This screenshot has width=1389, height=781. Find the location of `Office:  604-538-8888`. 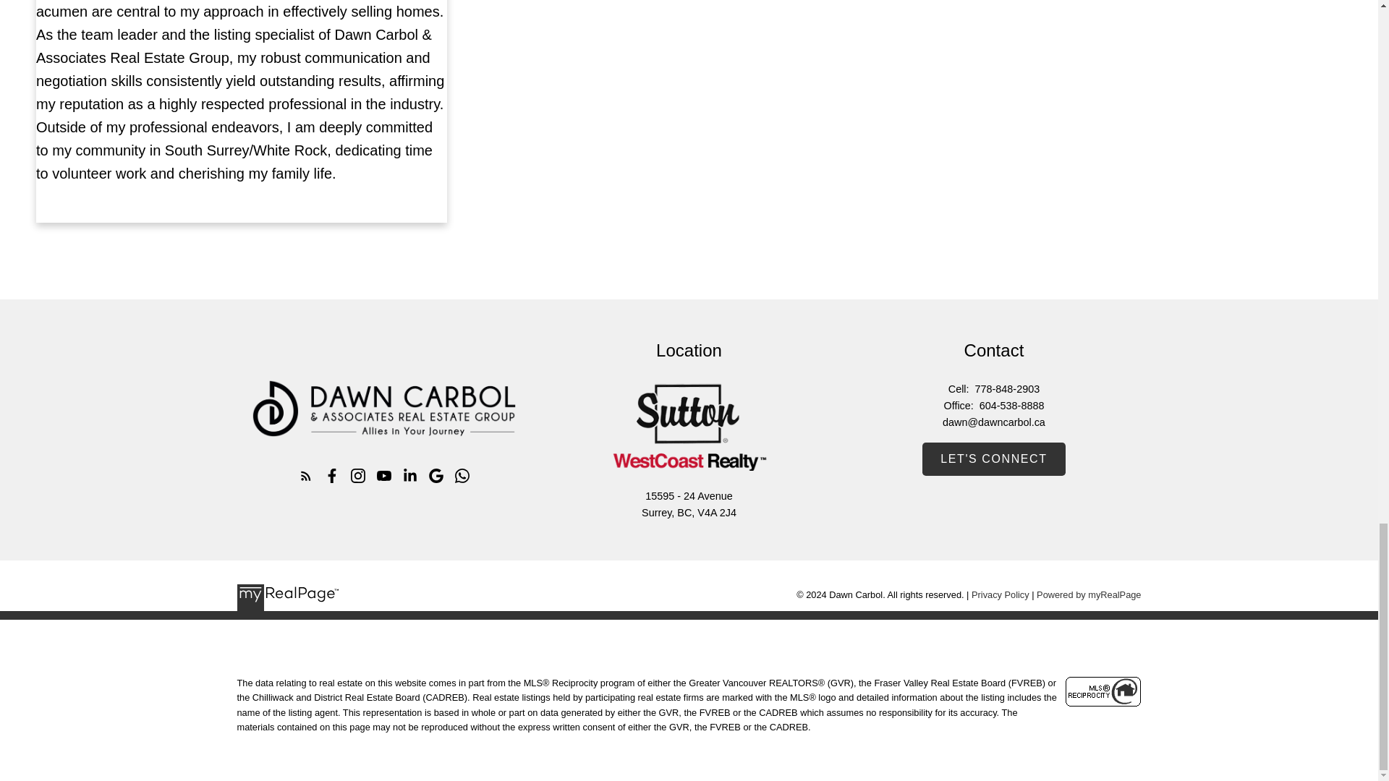

Office:  604-538-8888 is located at coordinates (993, 406).